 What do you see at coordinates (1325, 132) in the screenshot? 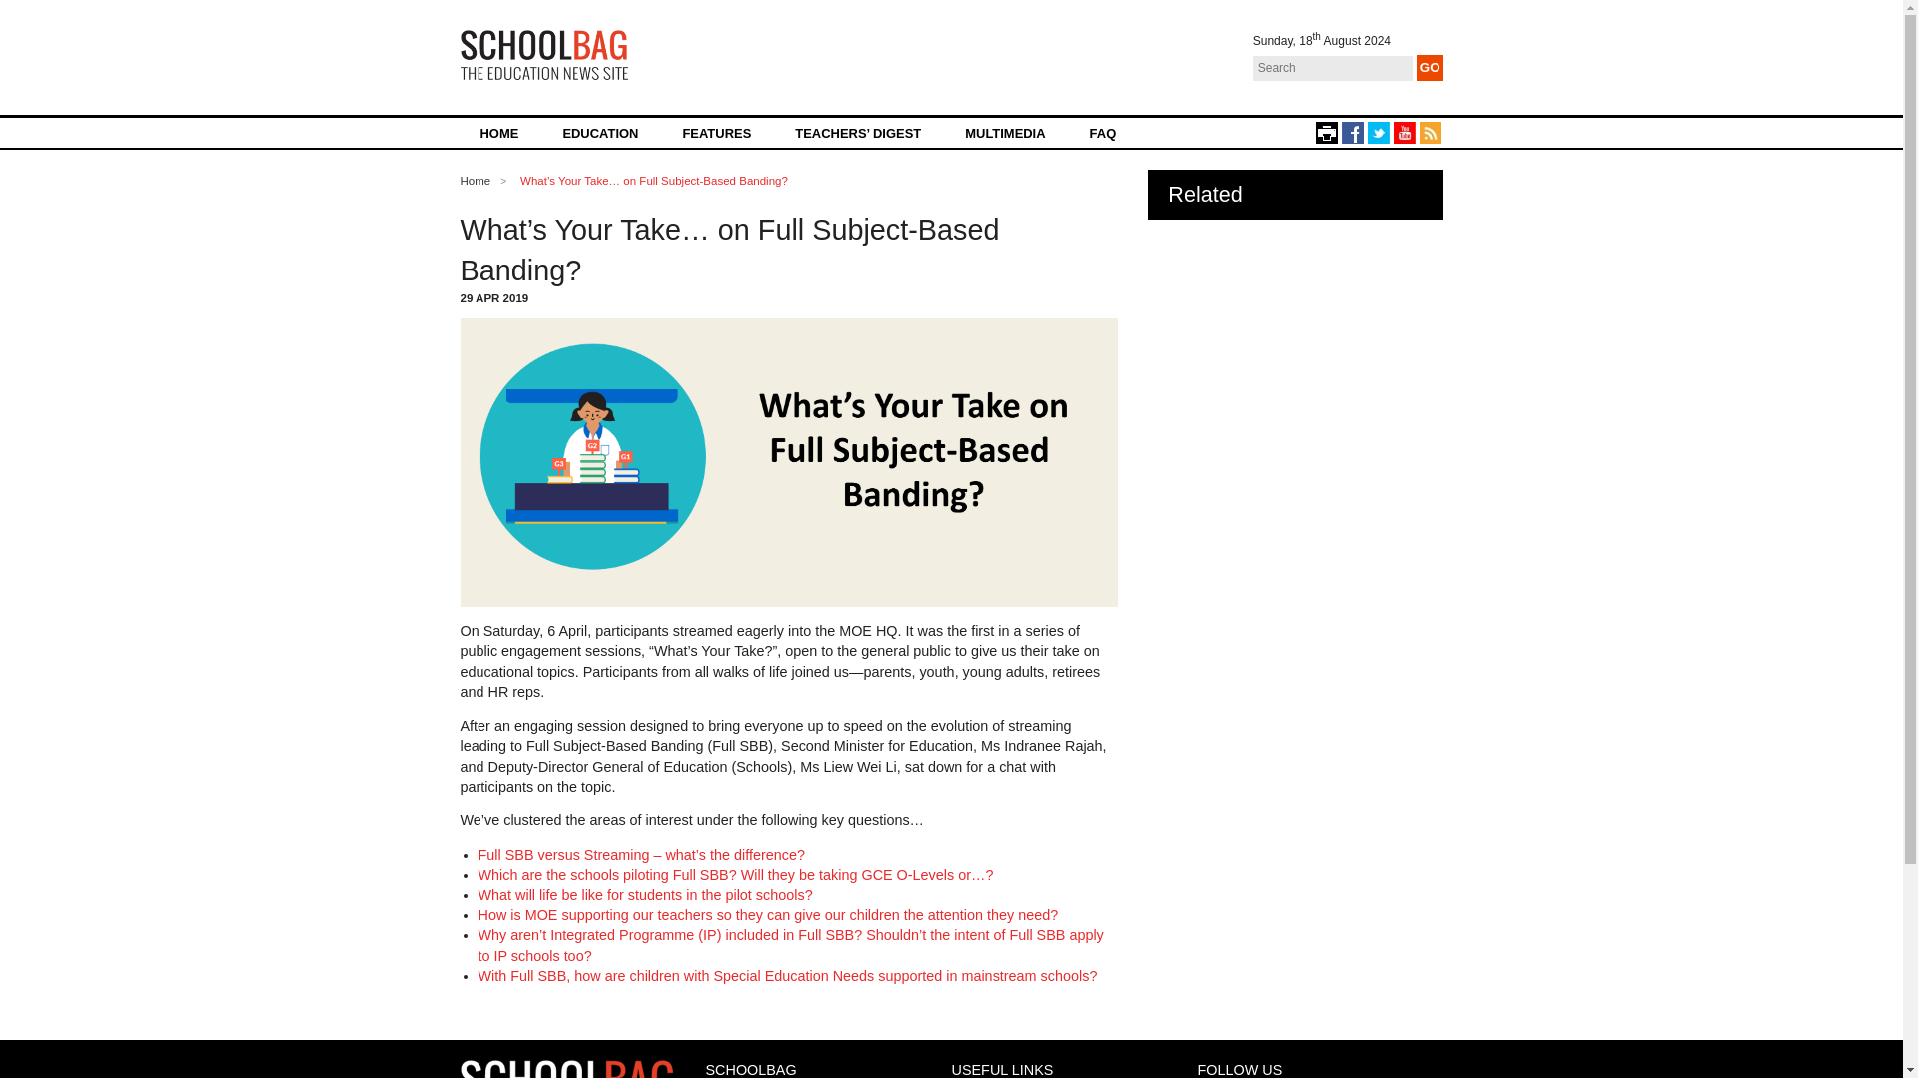
I see `Print` at bounding box center [1325, 132].